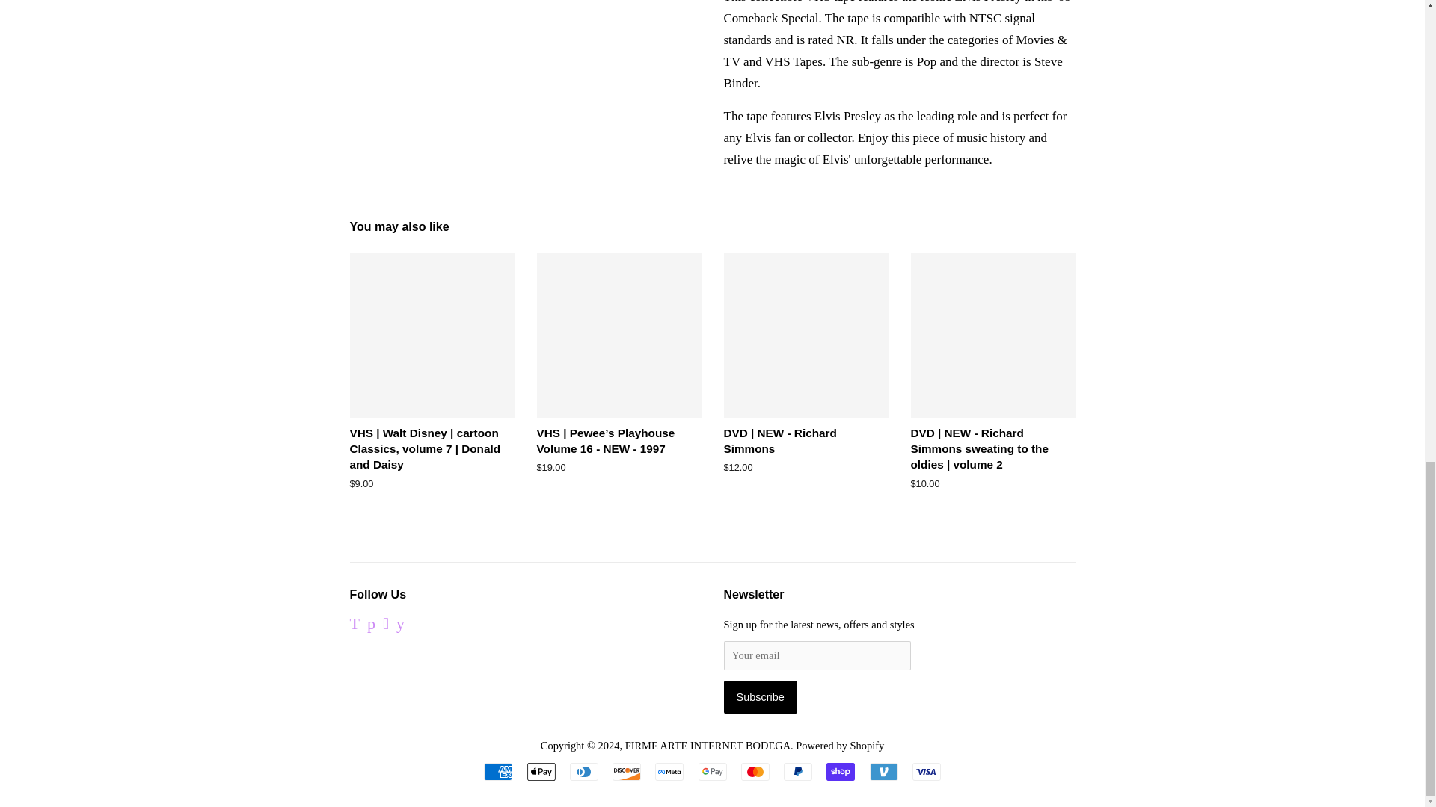 This screenshot has height=807, width=1436. What do you see at coordinates (712, 771) in the screenshot?
I see `Google Pay` at bounding box center [712, 771].